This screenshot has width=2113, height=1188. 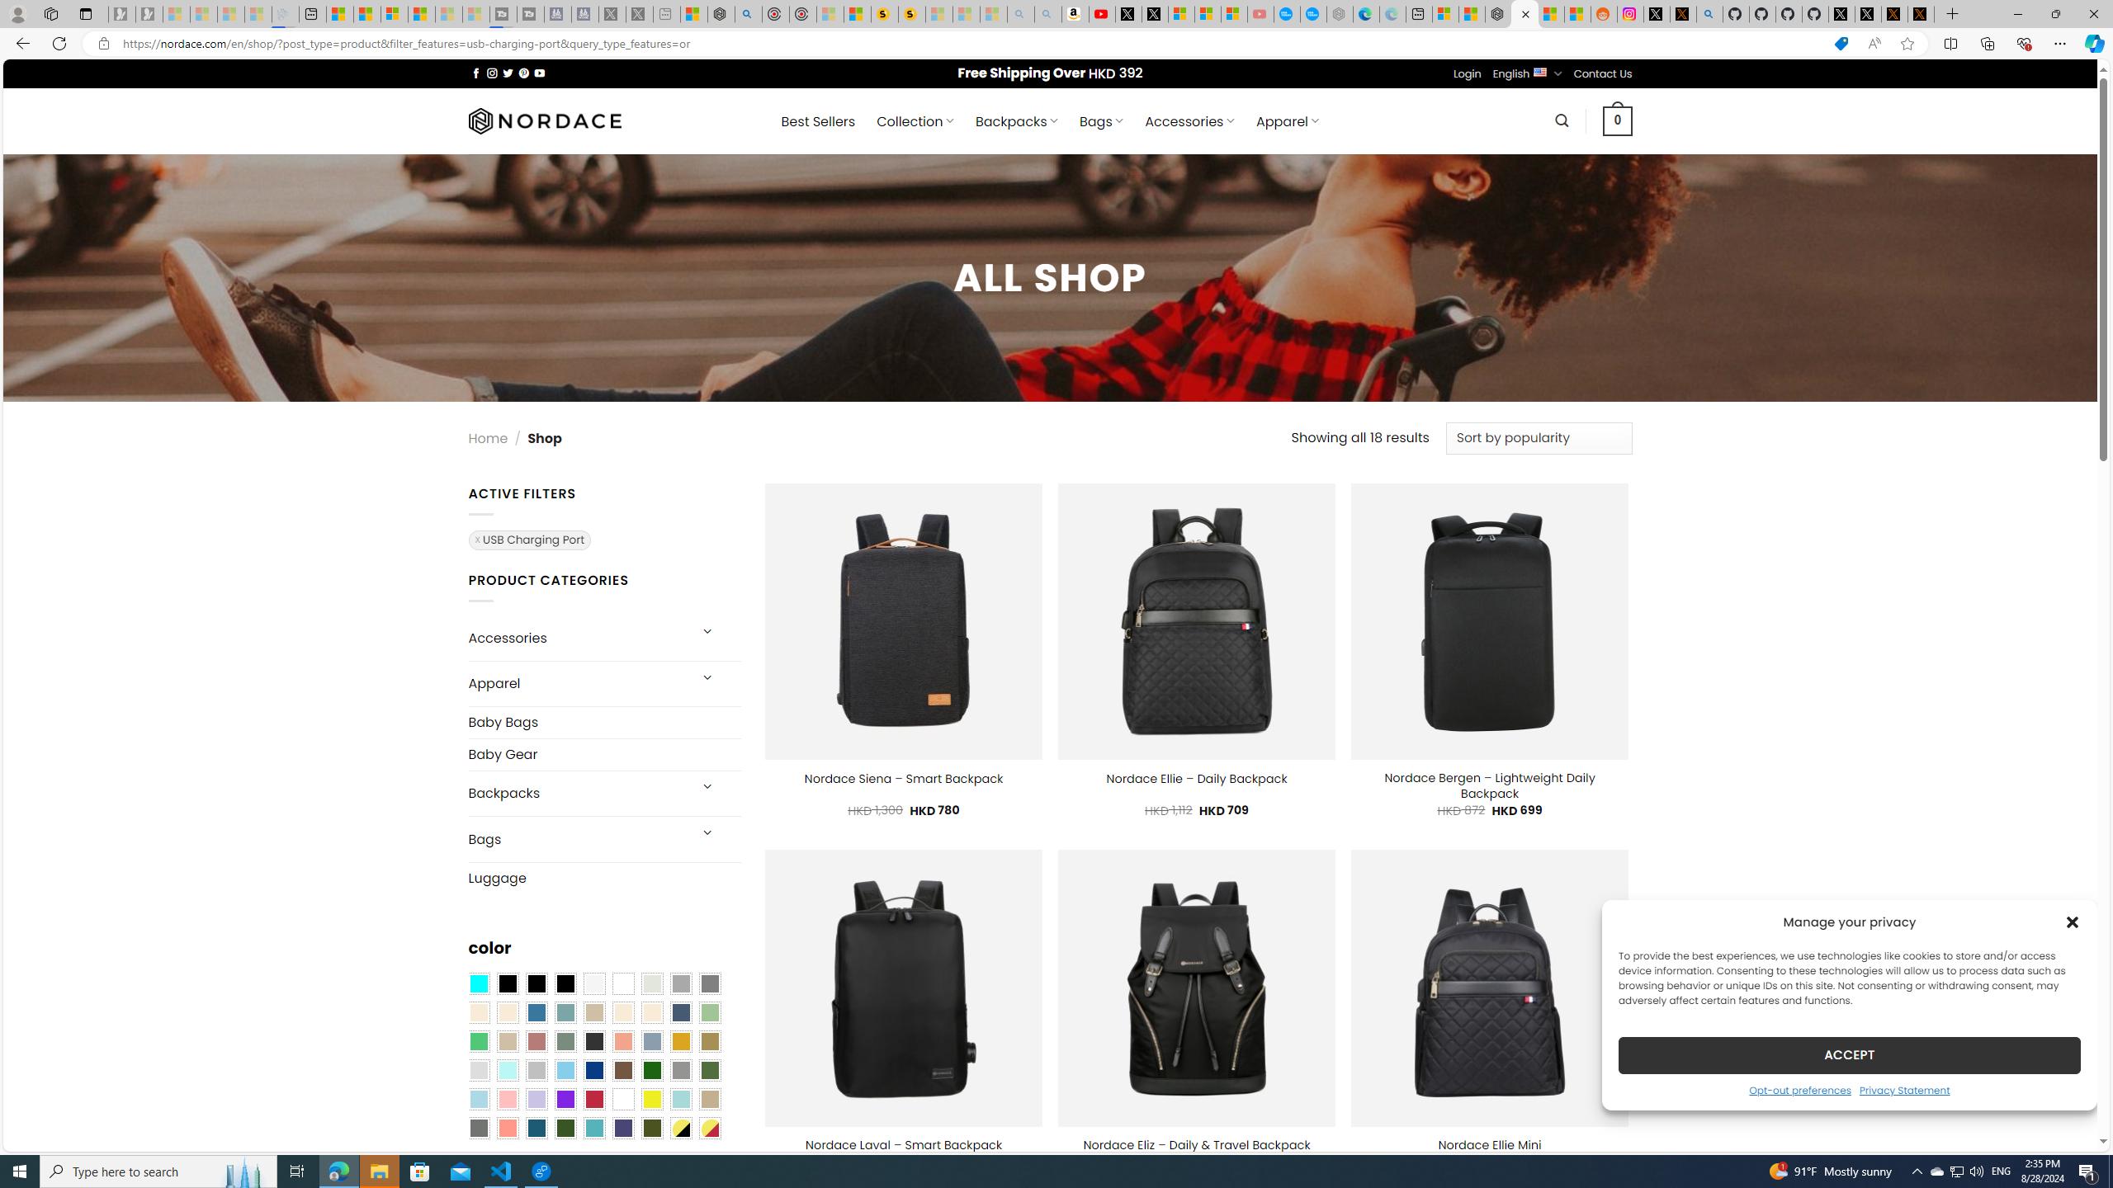 I want to click on Purple, so click(x=565, y=1100).